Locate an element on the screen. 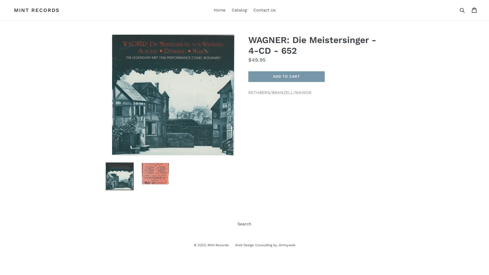 The width and height of the screenshot is (489, 275). Search is located at coordinates (244, 224).